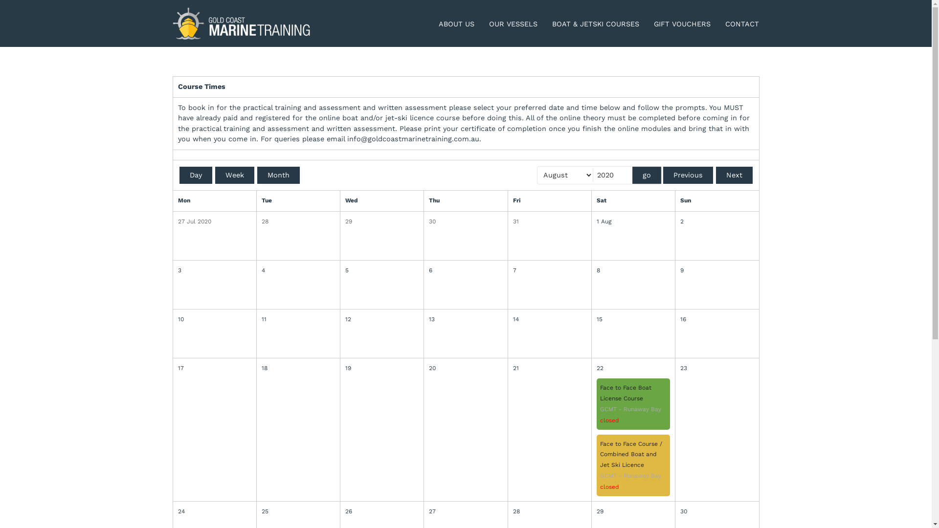  What do you see at coordinates (242, 23) in the screenshot?
I see `Gold Coast Marine Training` at bounding box center [242, 23].